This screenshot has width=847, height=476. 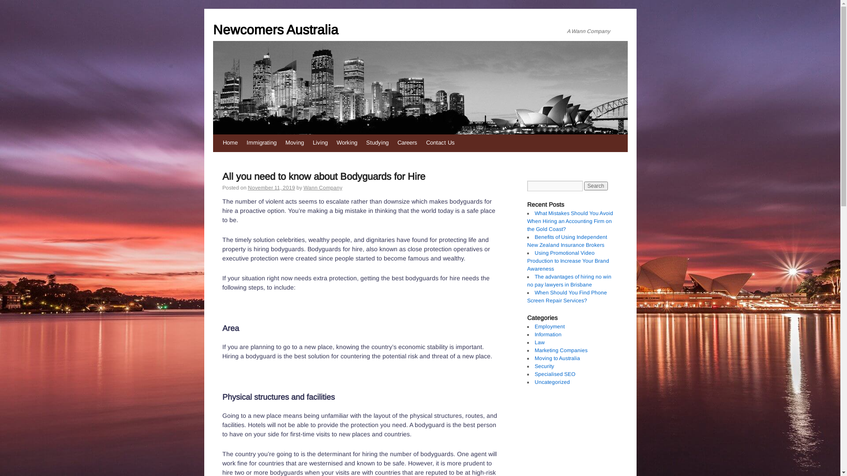 What do you see at coordinates (378, 143) in the screenshot?
I see `Studying` at bounding box center [378, 143].